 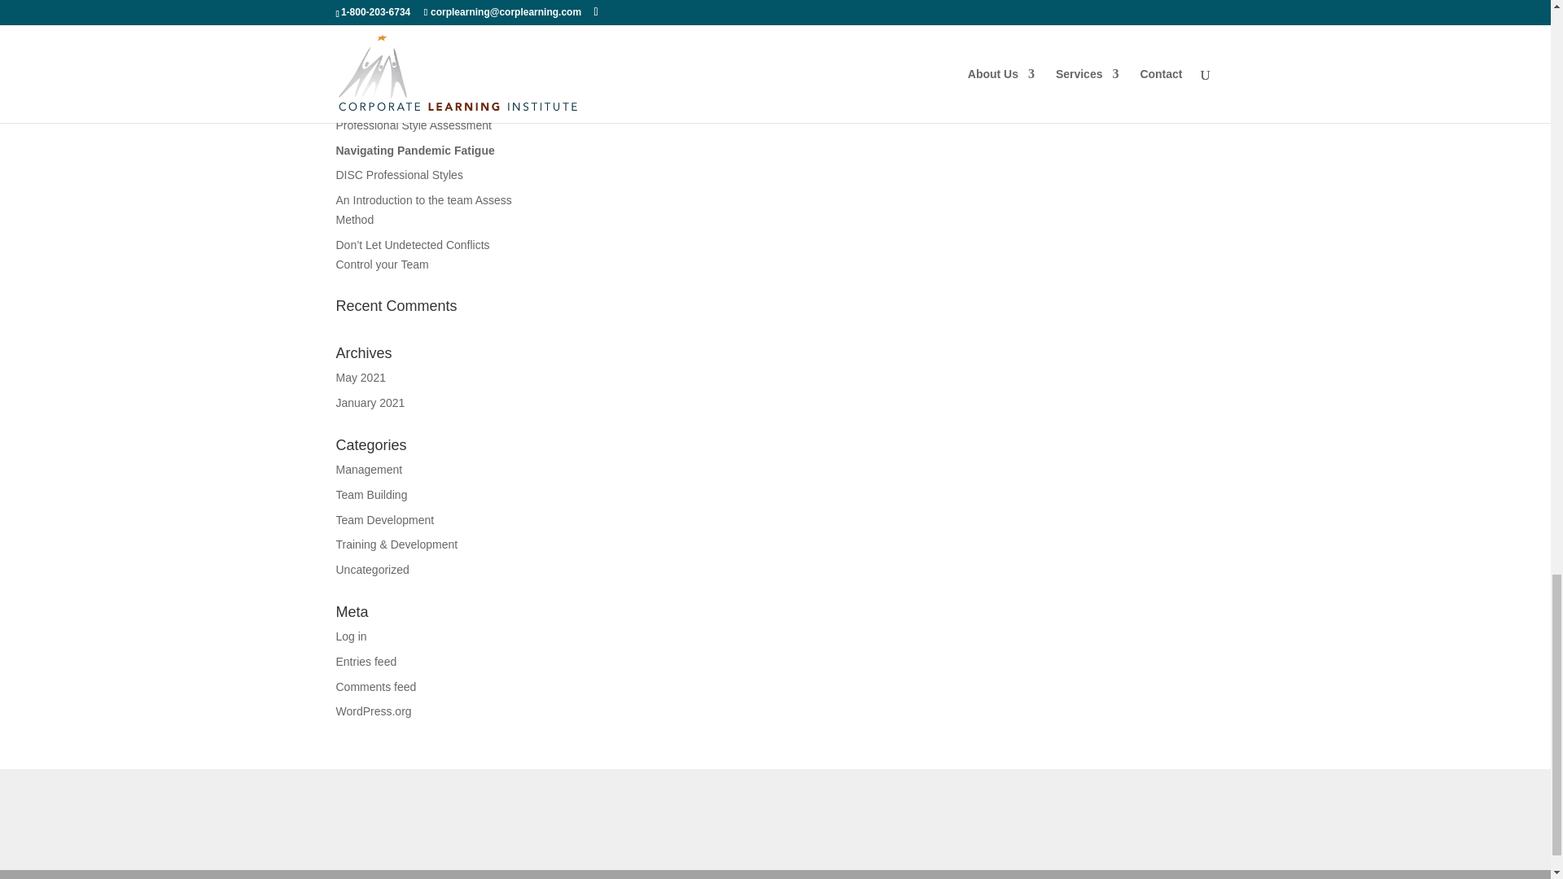 What do you see at coordinates (492, 15) in the screenshot?
I see `Search` at bounding box center [492, 15].